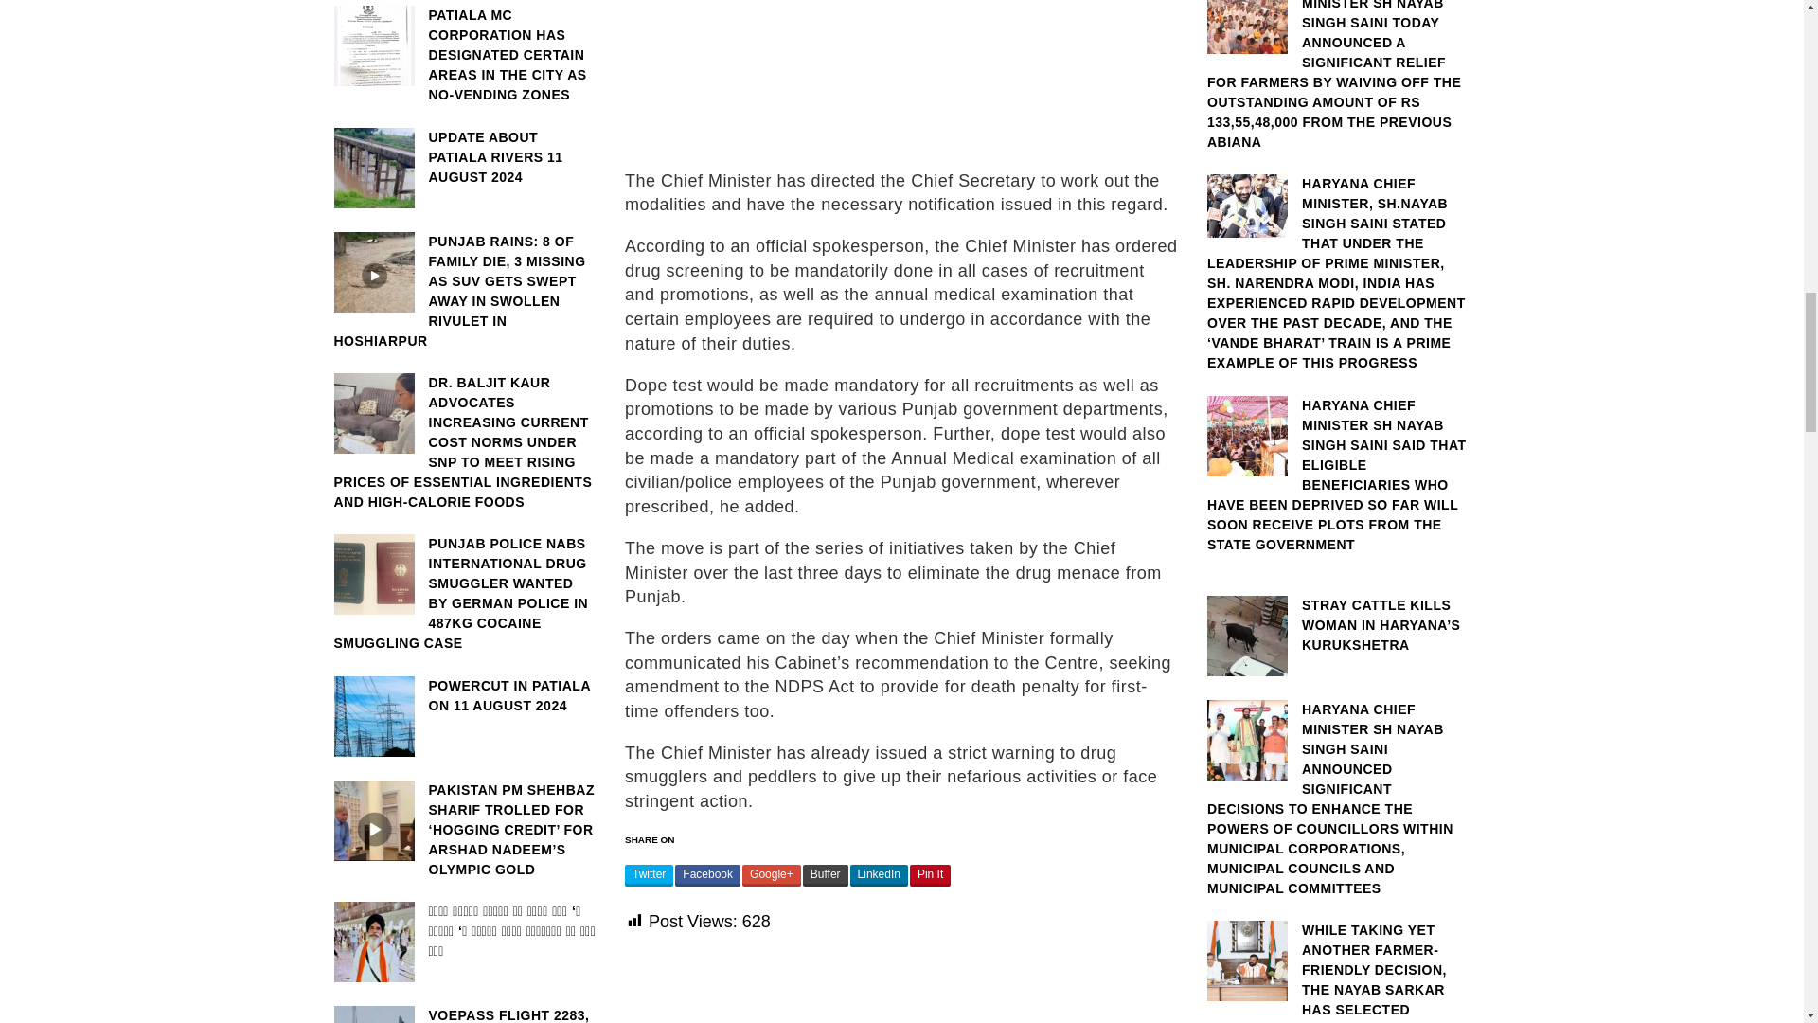  Describe the element at coordinates (706, 875) in the screenshot. I see `Facebook` at that location.